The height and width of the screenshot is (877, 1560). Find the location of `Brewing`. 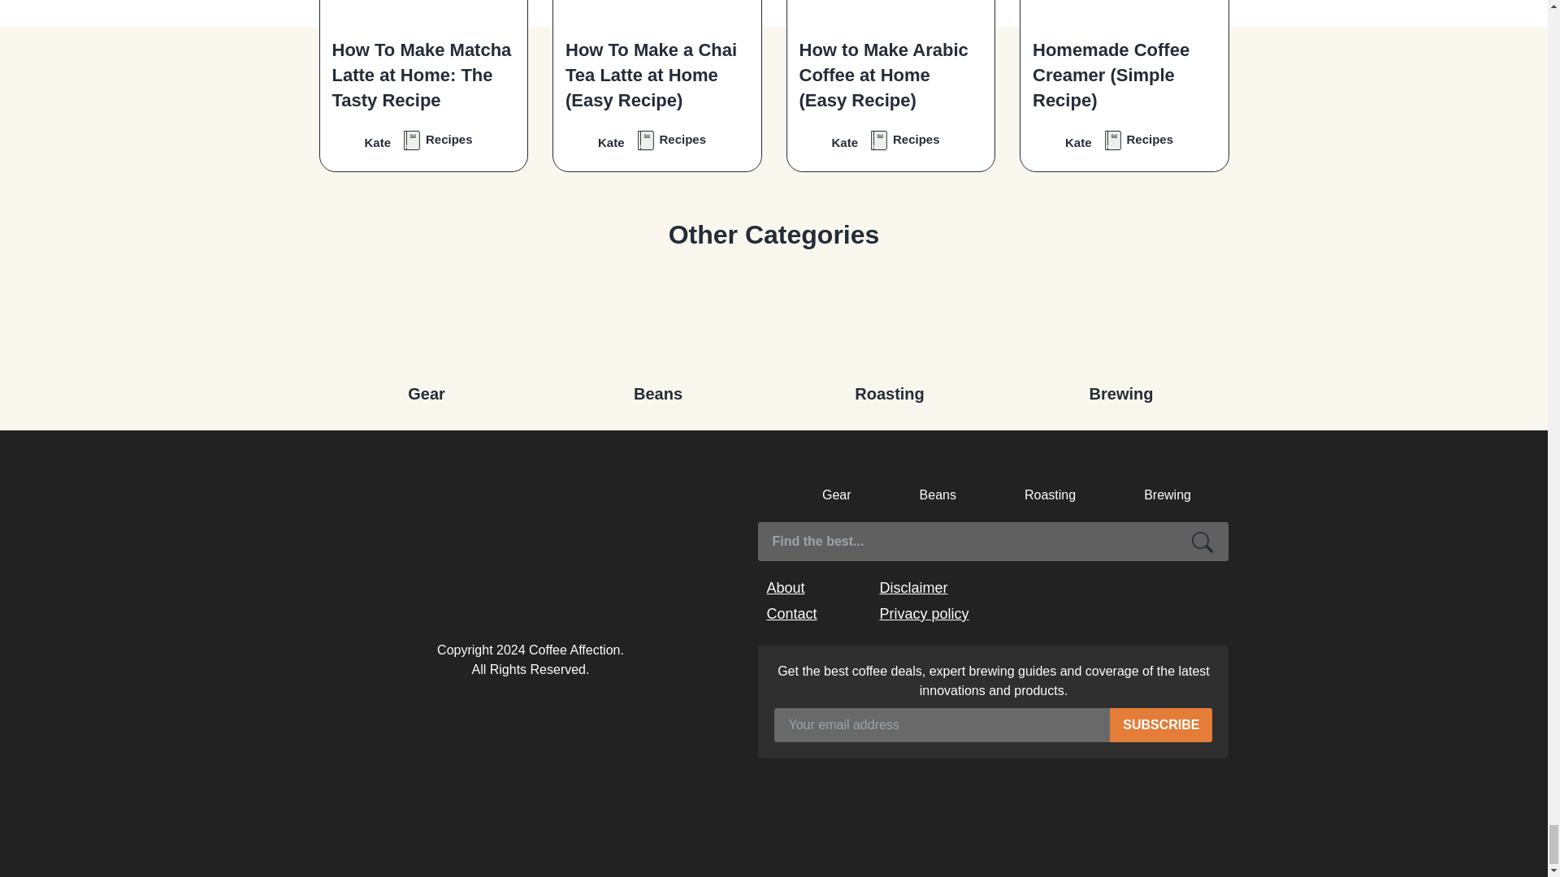

Brewing is located at coordinates (1121, 322).